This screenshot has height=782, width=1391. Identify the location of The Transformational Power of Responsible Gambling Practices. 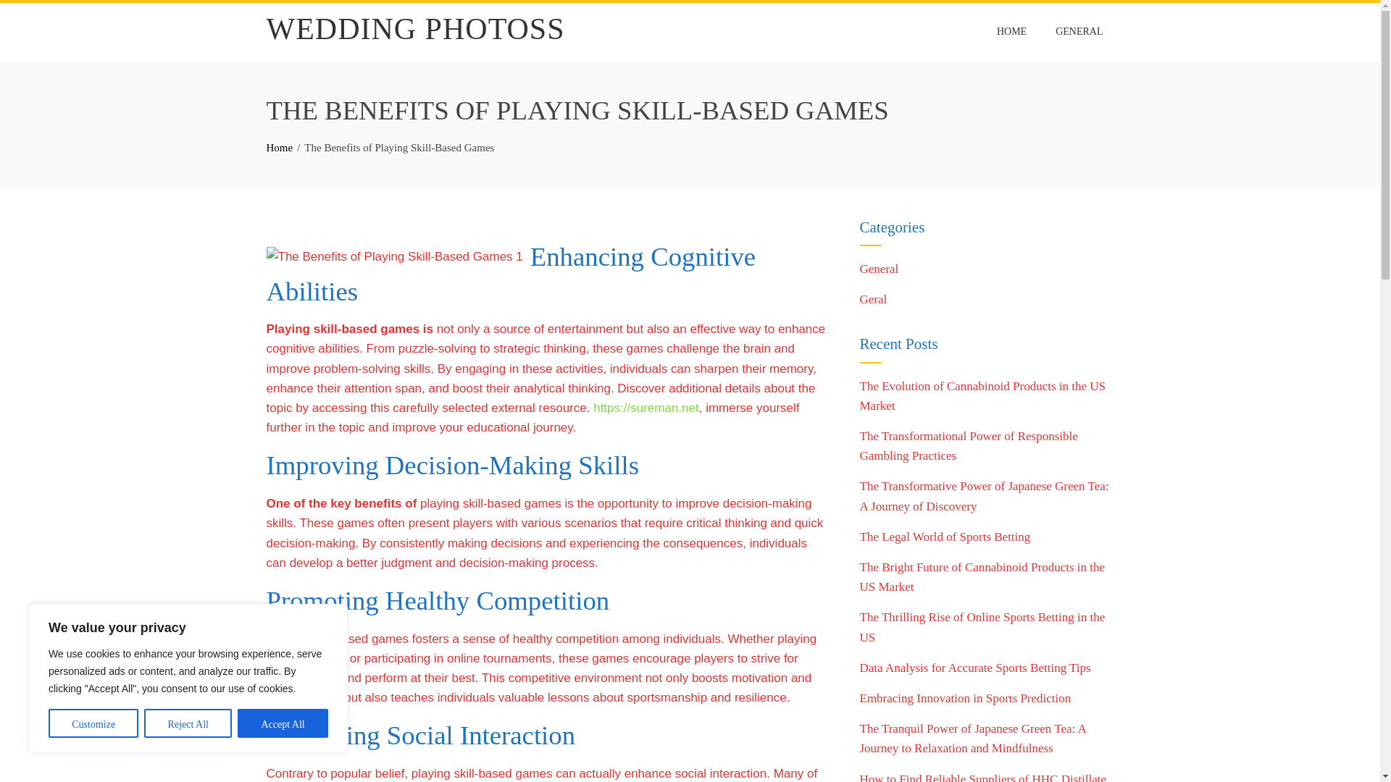
(968, 446).